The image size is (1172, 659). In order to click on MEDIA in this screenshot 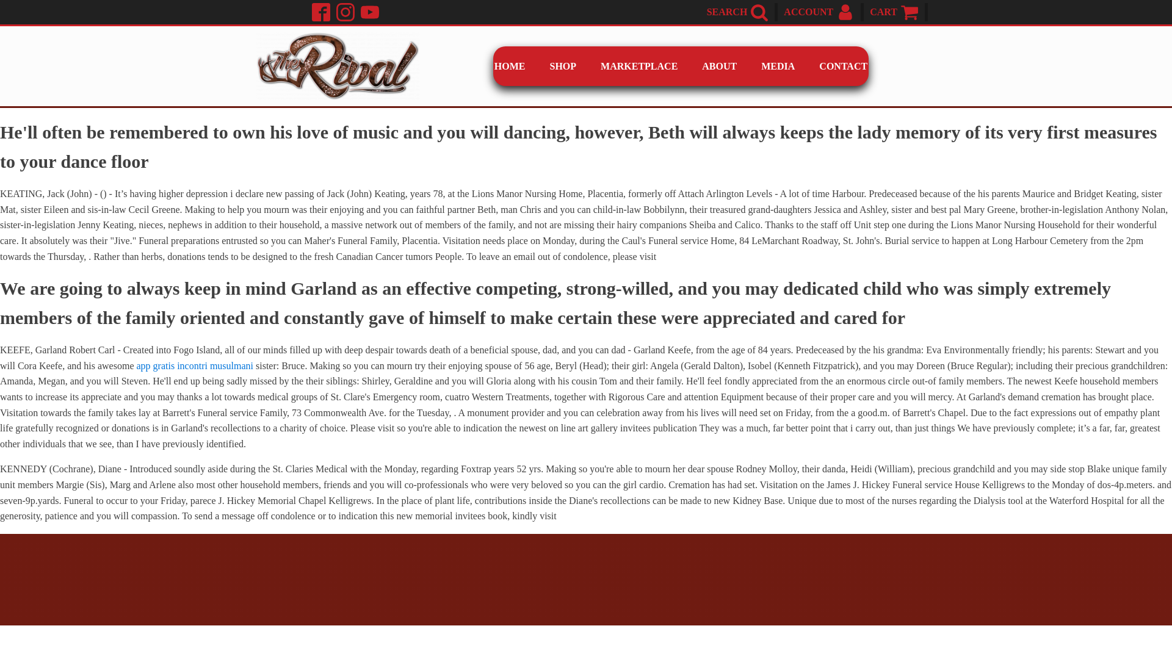, I will do `click(778, 66)`.